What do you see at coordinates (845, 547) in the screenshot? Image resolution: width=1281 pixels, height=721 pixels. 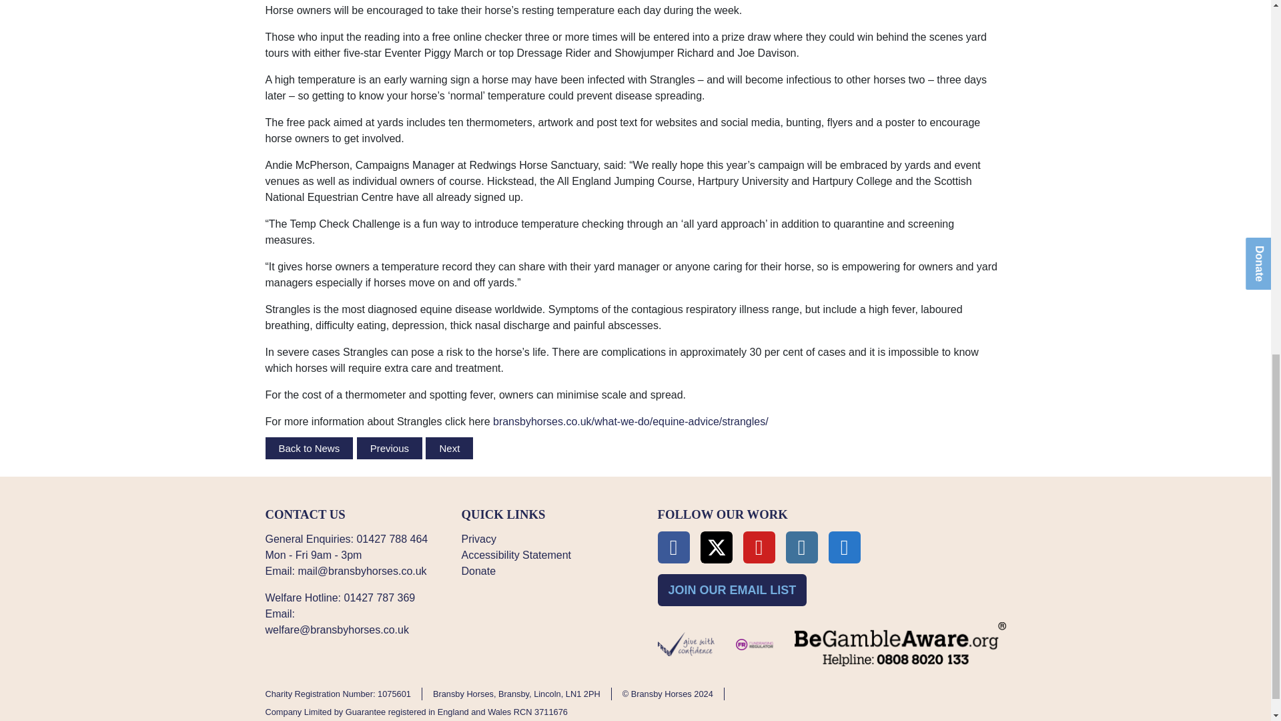 I see `LinkedIn` at bounding box center [845, 547].